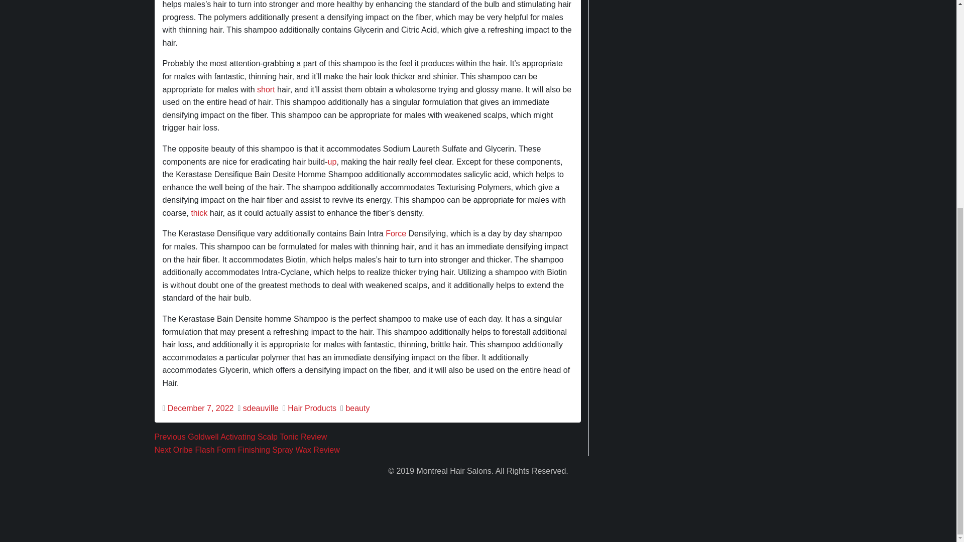  Describe the element at coordinates (312, 408) in the screenshot. I see `Hair Products` at that location.